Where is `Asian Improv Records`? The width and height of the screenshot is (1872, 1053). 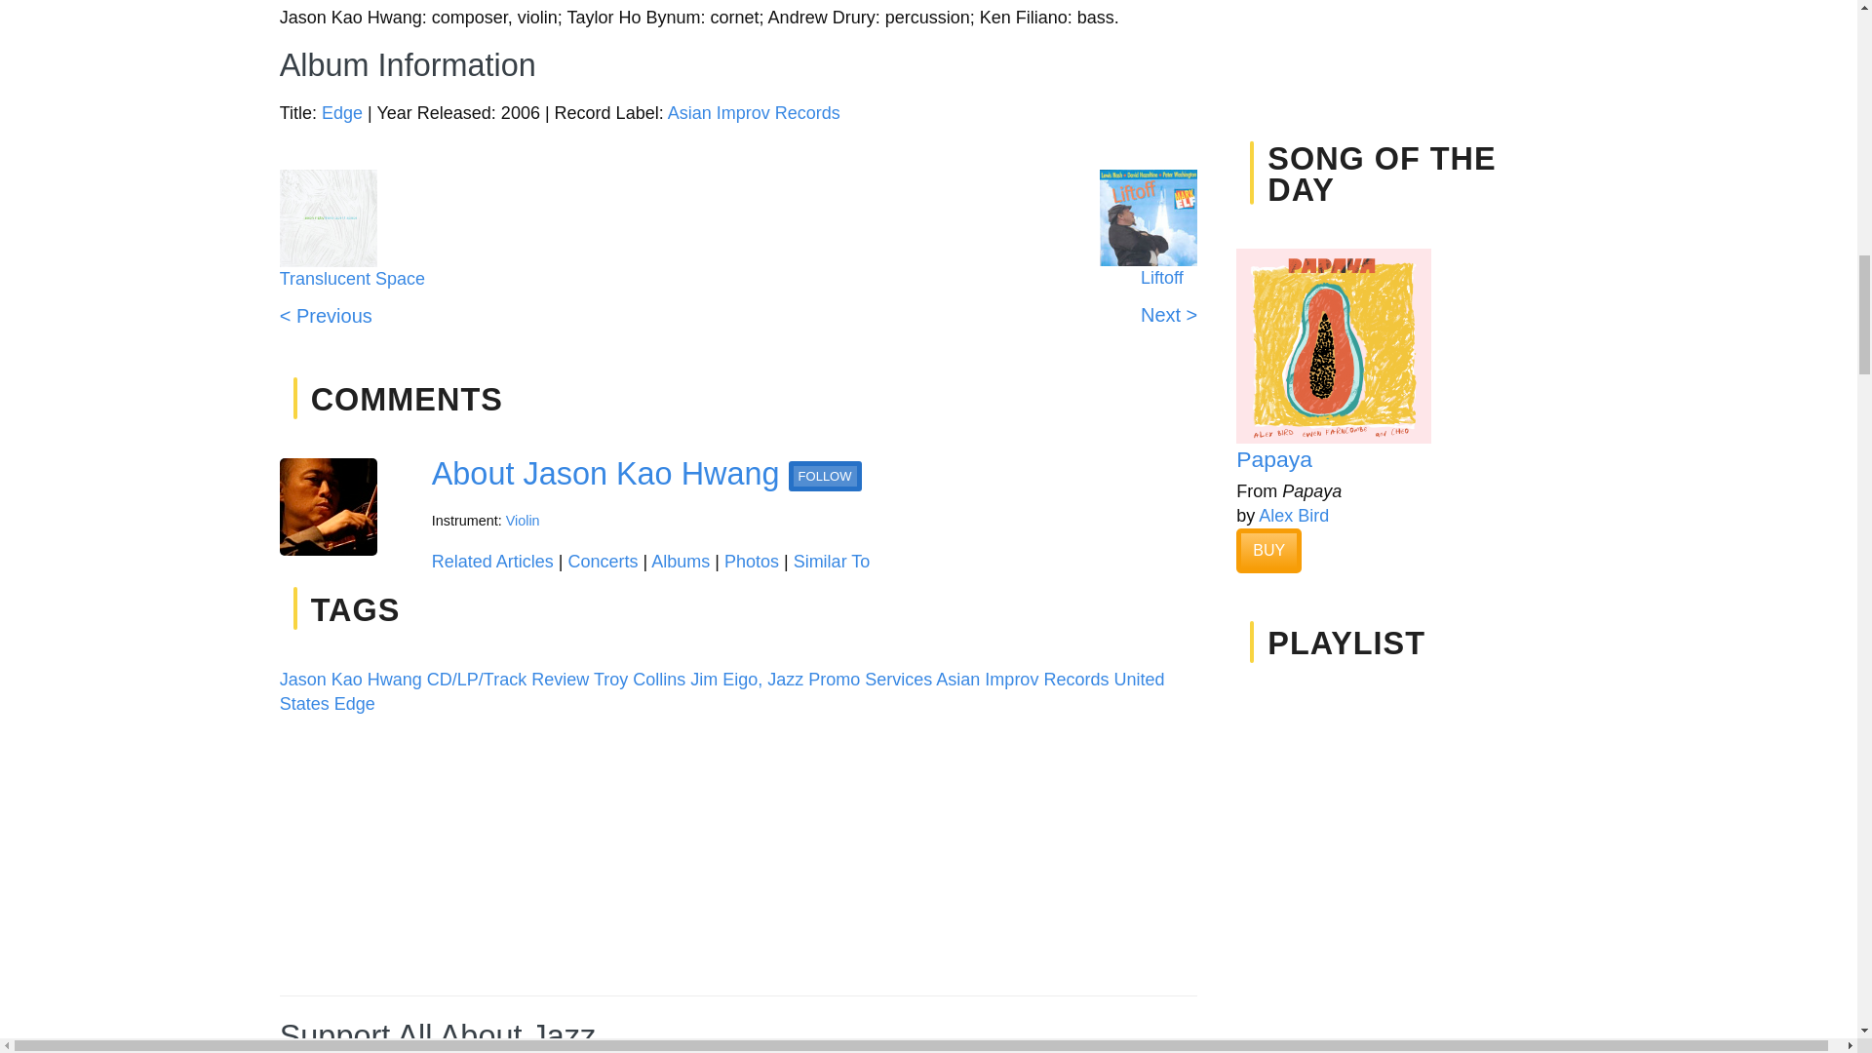 Asian Improv Records is located at coordinates (755, 113).